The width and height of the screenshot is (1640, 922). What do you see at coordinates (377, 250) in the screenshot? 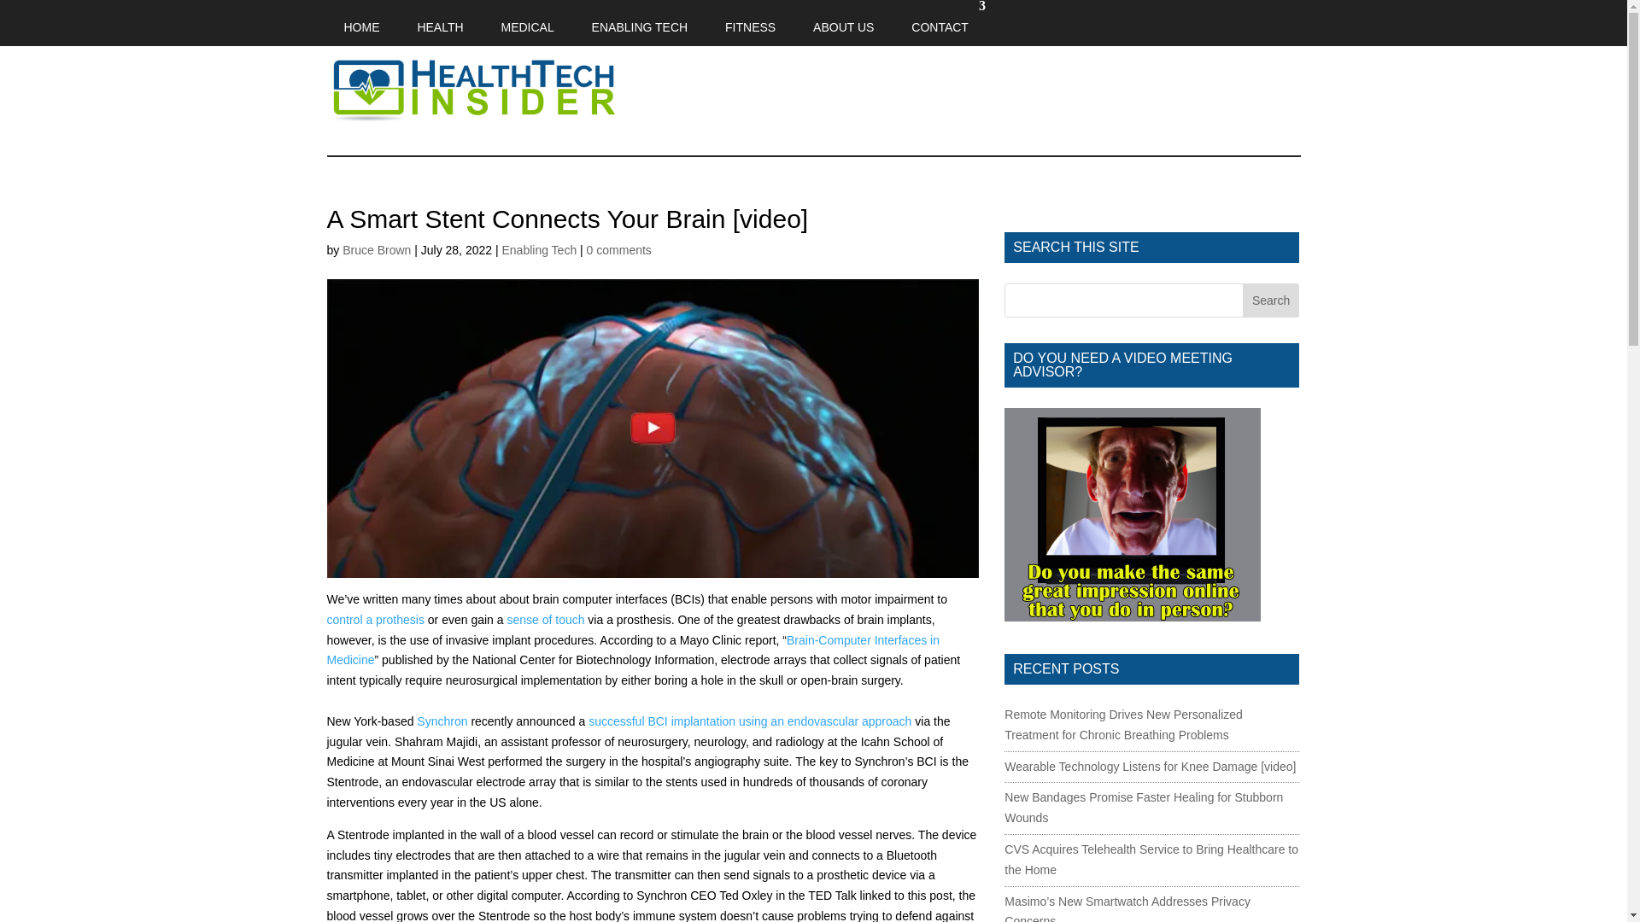
I see `Bruce Brown` at bounding box center [377, 250].